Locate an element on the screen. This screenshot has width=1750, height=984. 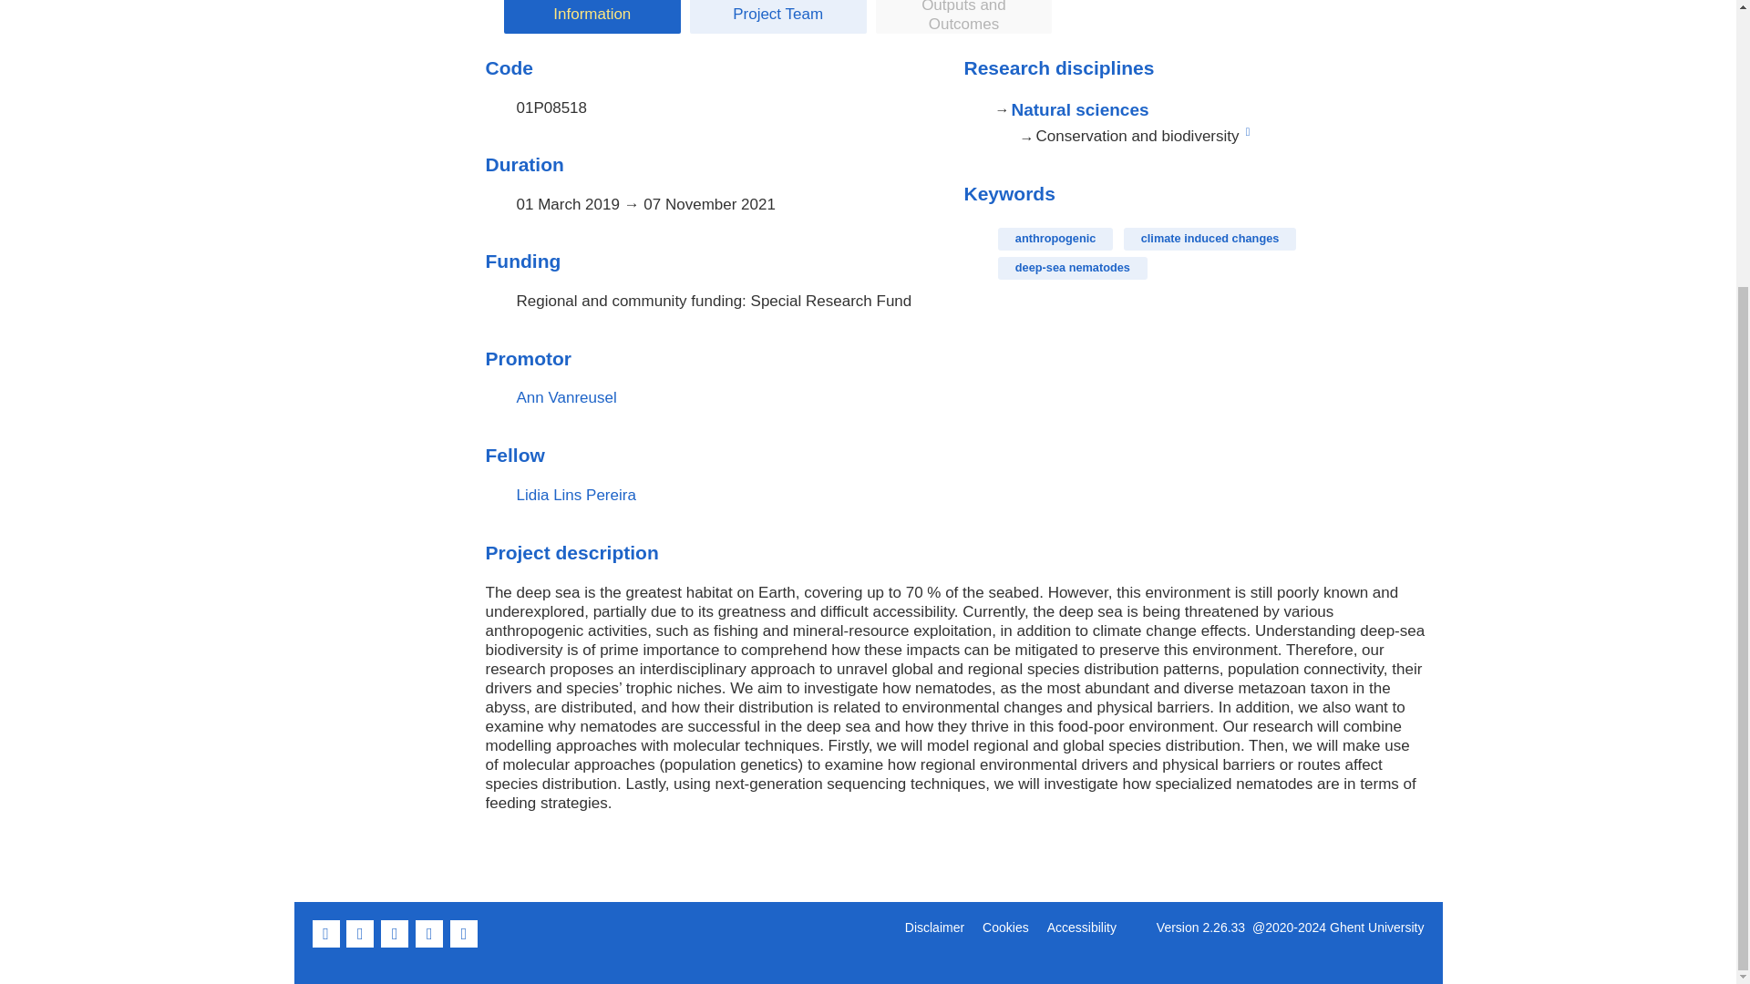
Instagram is located at coordinates (465, 944).